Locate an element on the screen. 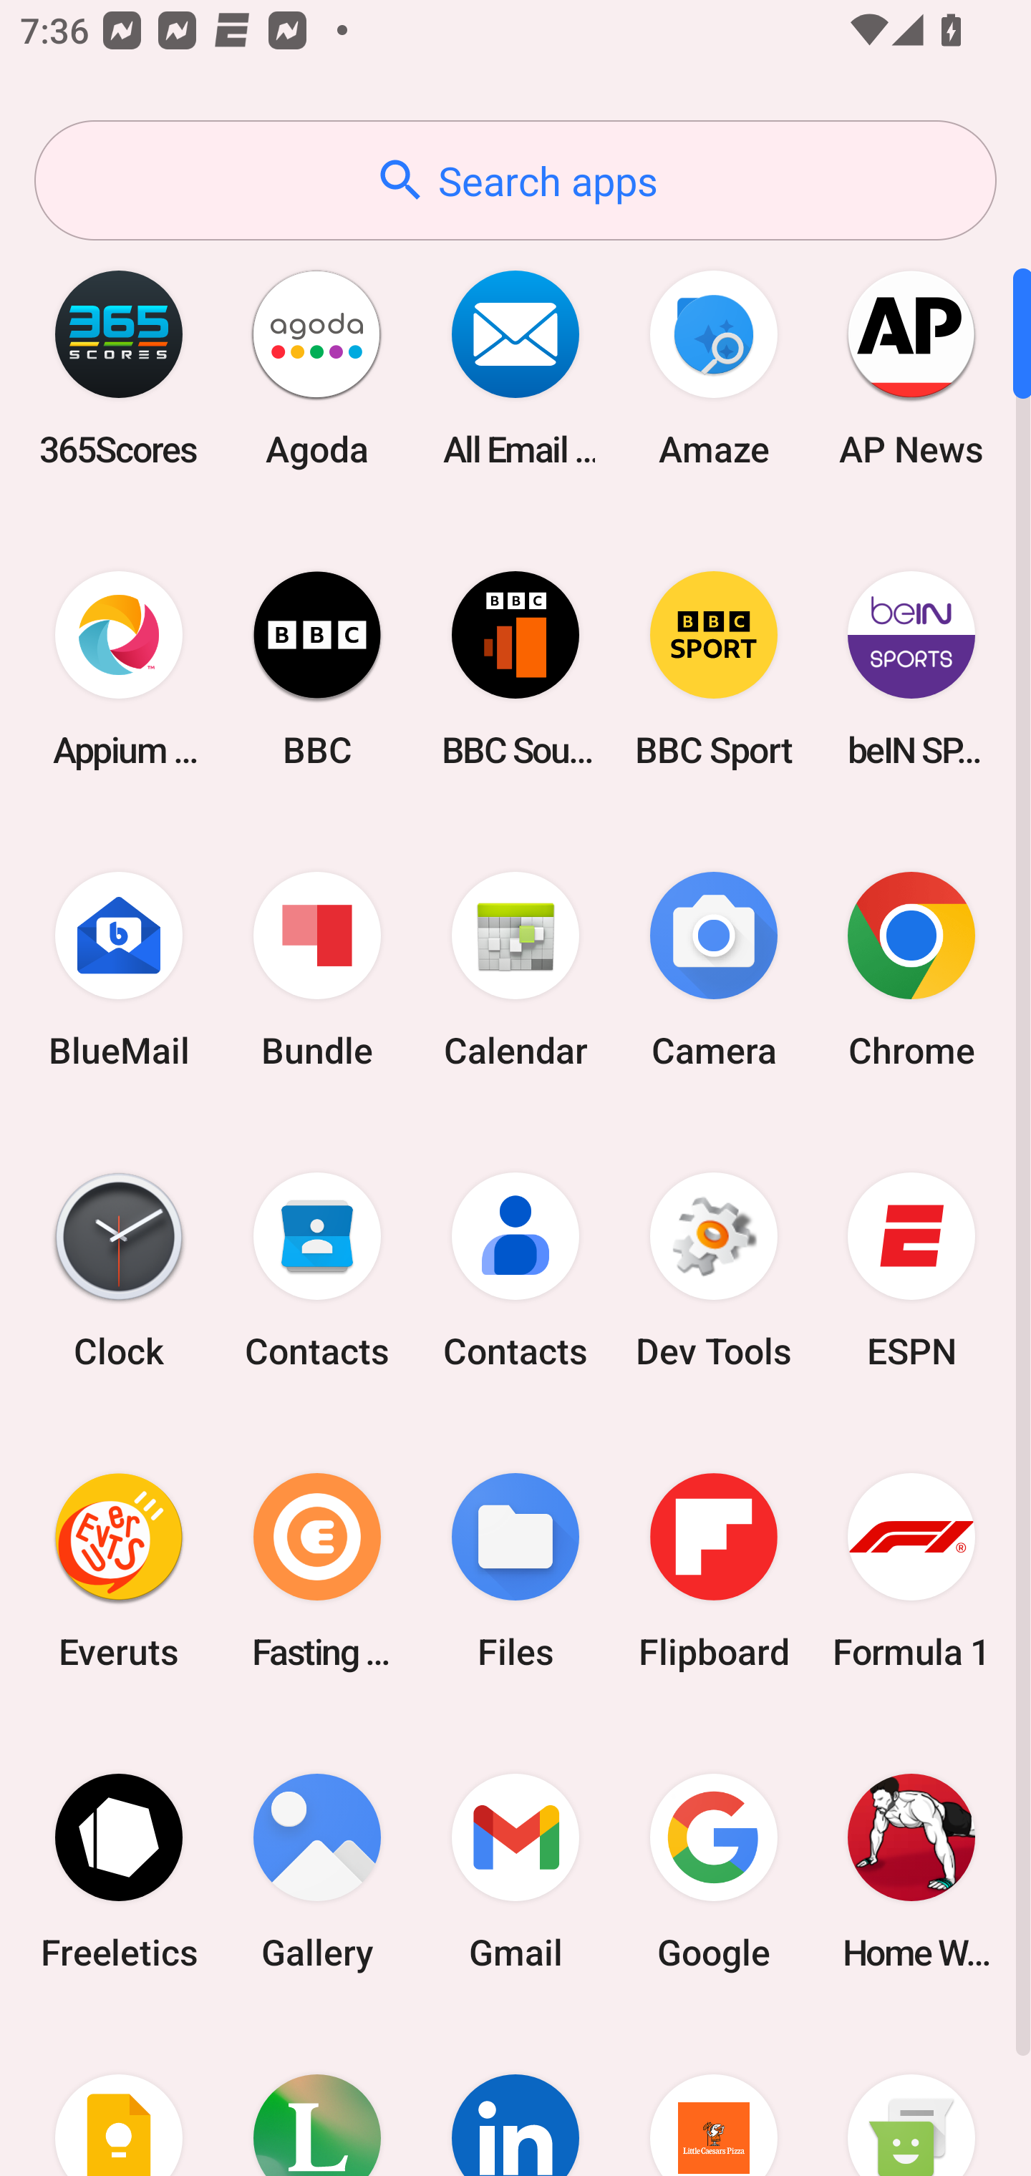 Image resolution: width=1031 pixels, height=2176 pixels.   Search apps is located at coordinates (515, 180).